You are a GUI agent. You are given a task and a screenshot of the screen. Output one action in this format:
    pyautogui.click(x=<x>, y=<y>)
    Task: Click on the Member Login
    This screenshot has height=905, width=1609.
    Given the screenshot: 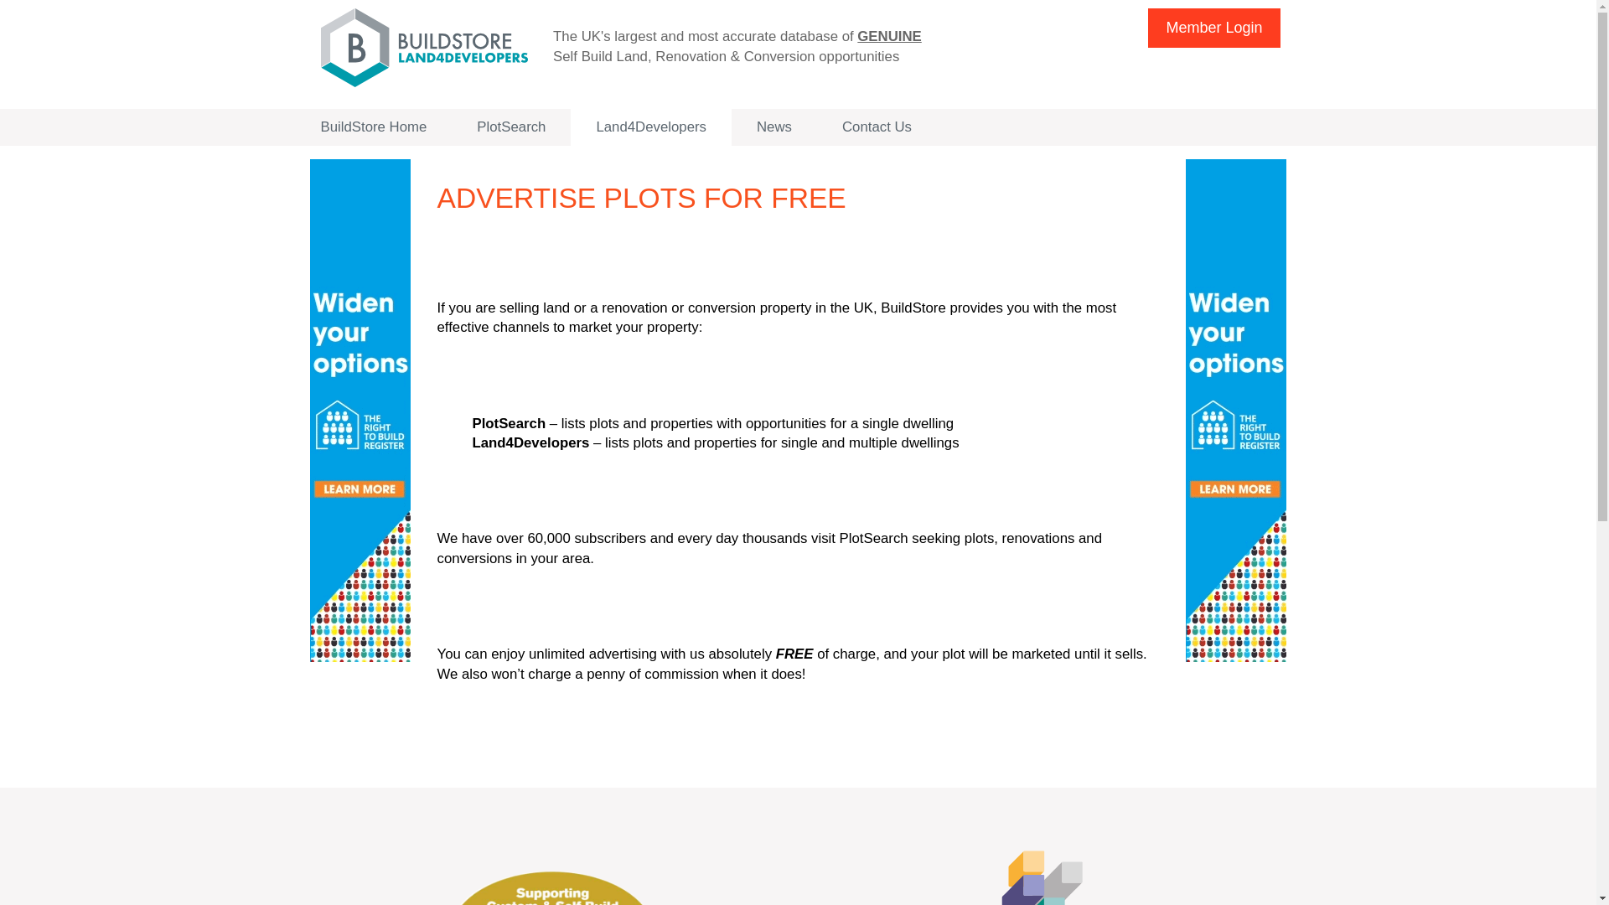 What is the action you would take?
    pyautogui.click(x=1213, y=28)
    